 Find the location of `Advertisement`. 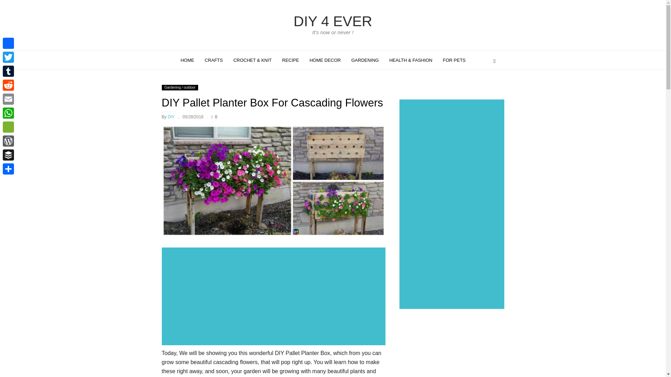

Advertisement is located at coordinates (452, 348).